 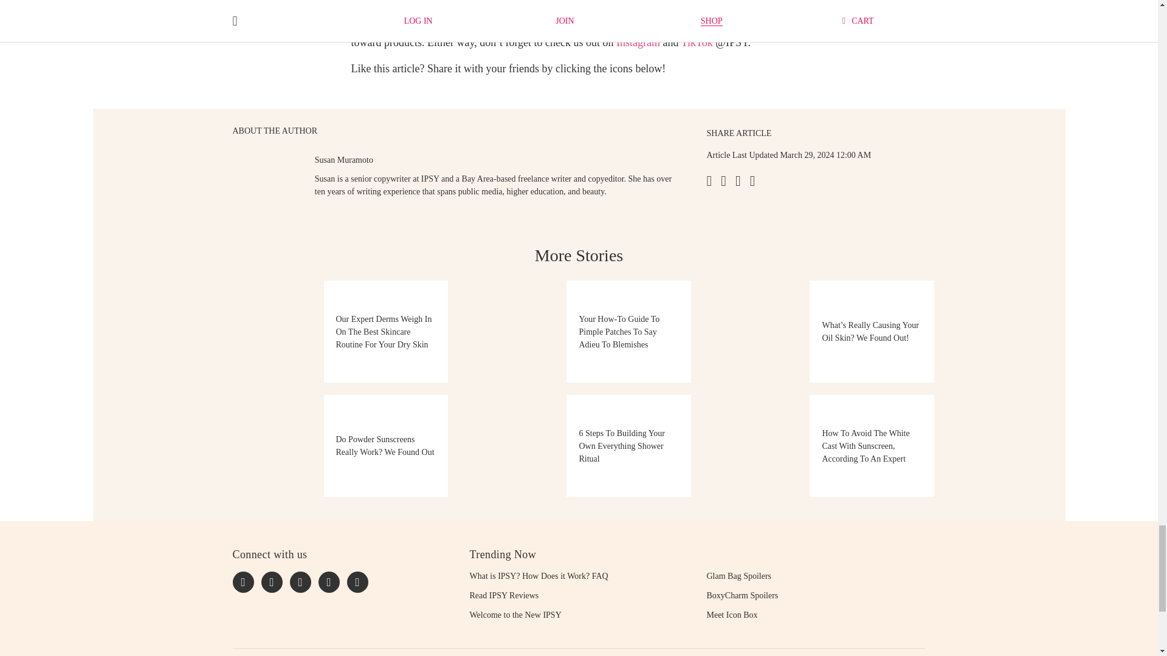 What do you see at coordinates (638, 43) in the screenshot?
I see `Instagram` at bounding box center [638, 43].